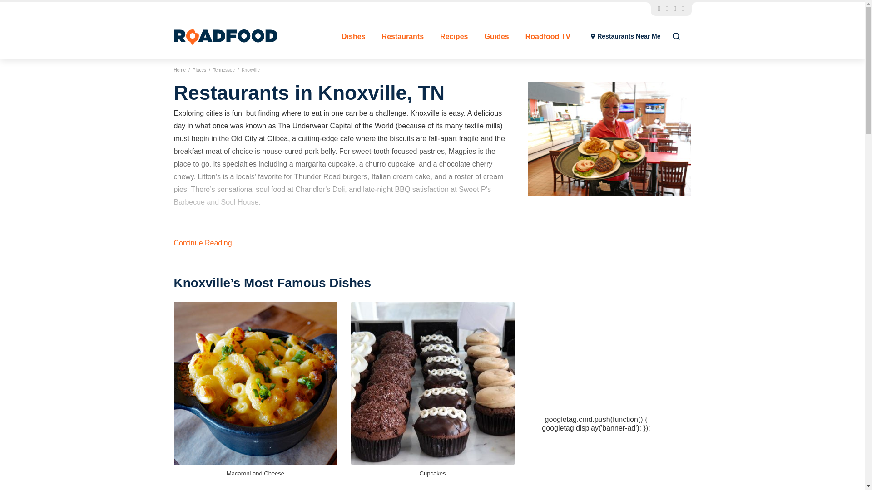 Image resolution: width=872 pixels, height=490 pixels. What do you see at coordinates (496, 36) in the screenshot?
I see `Guides` at bounding box center [496, 36].